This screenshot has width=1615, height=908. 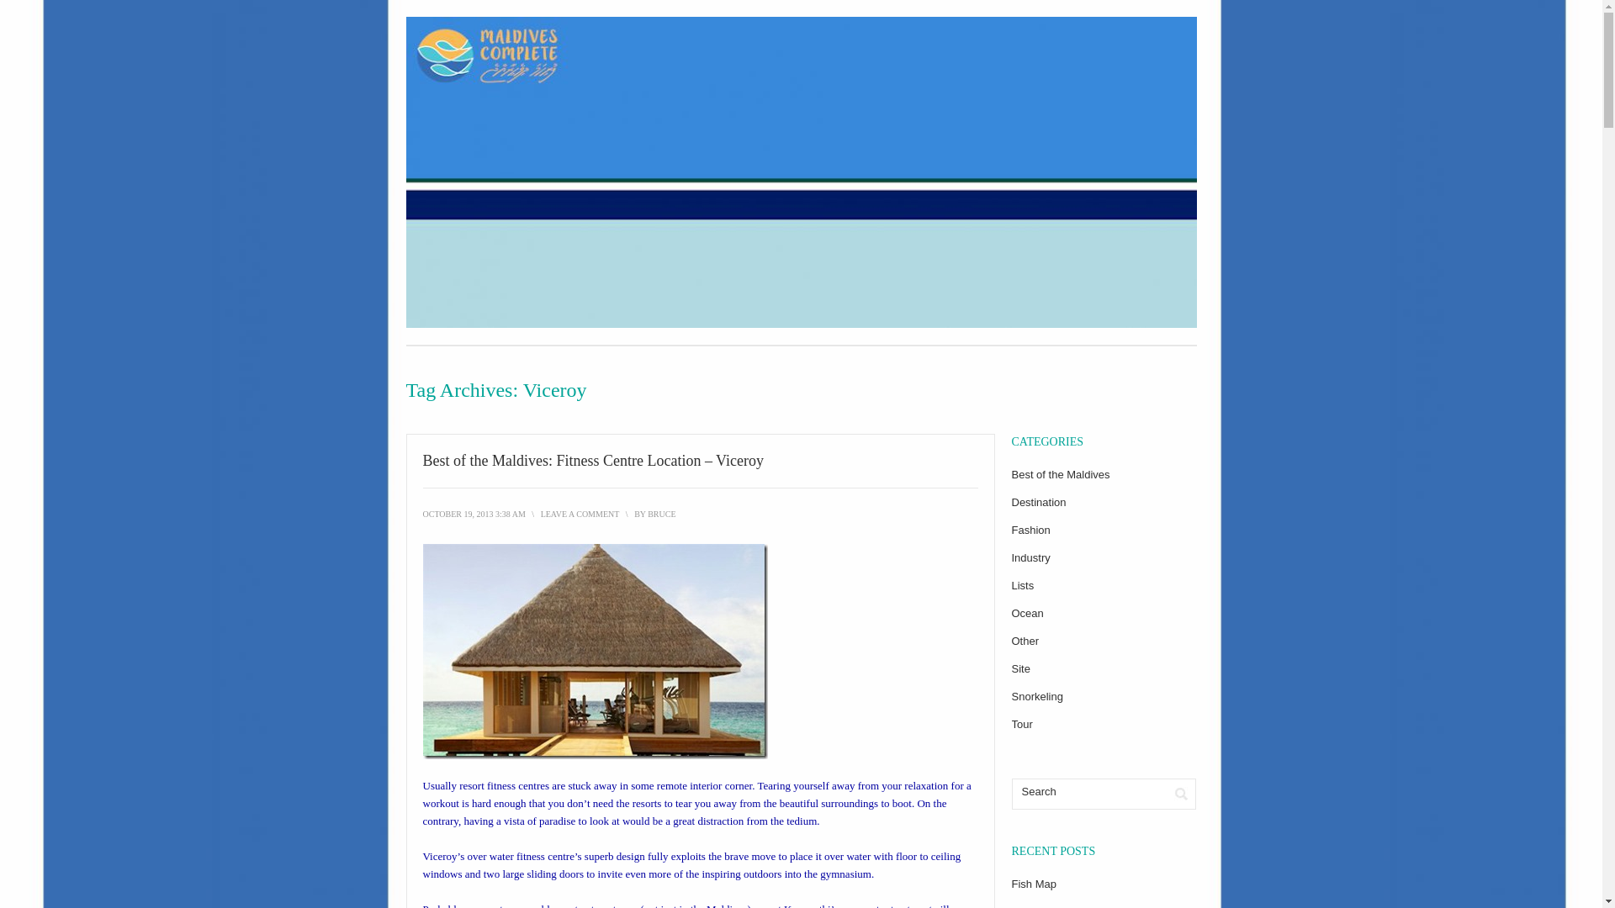 I want to click on Search, so click(x=1181, y=794).